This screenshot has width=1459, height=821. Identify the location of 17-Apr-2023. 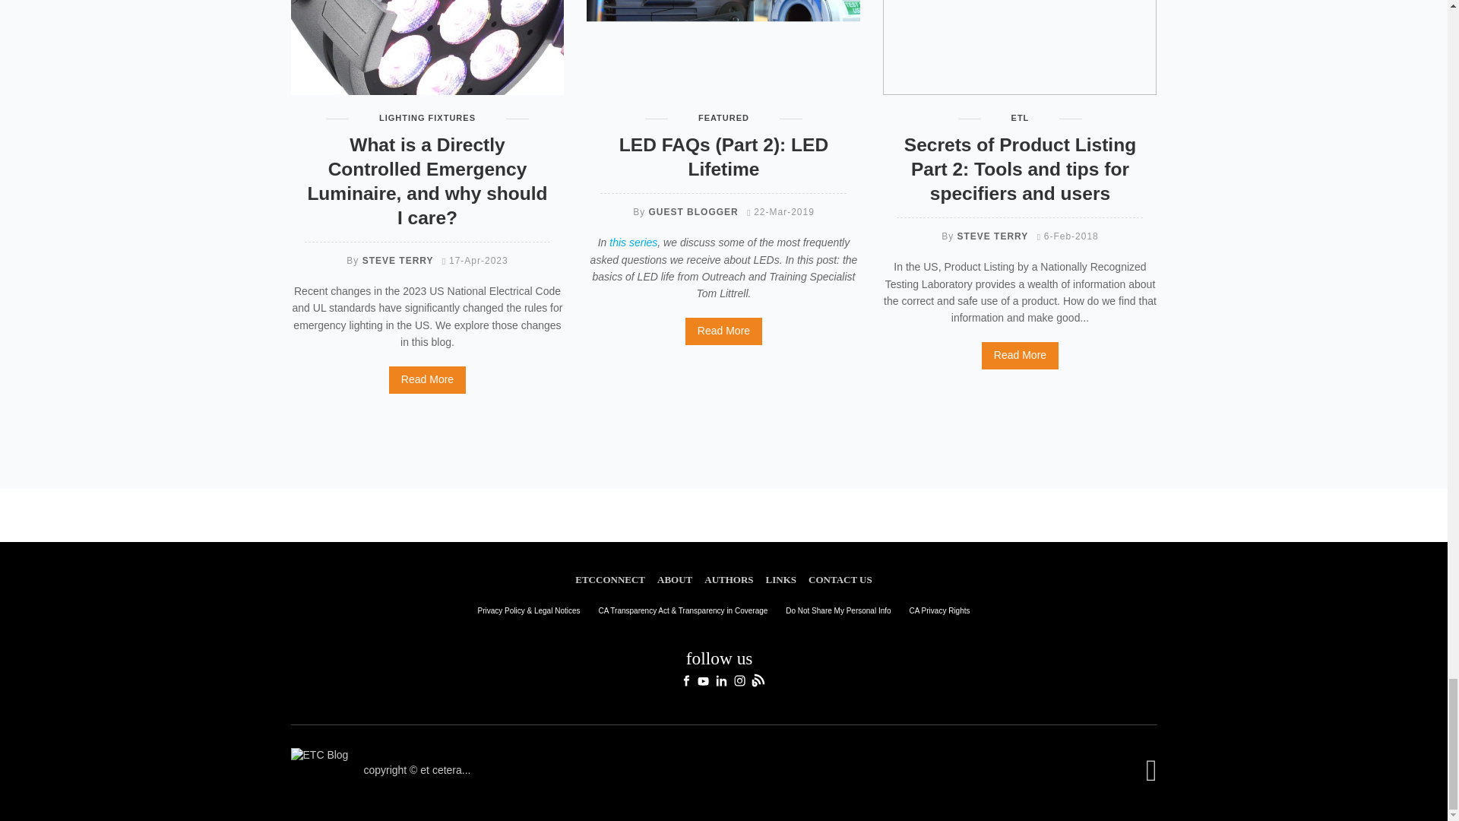
(474, 260).